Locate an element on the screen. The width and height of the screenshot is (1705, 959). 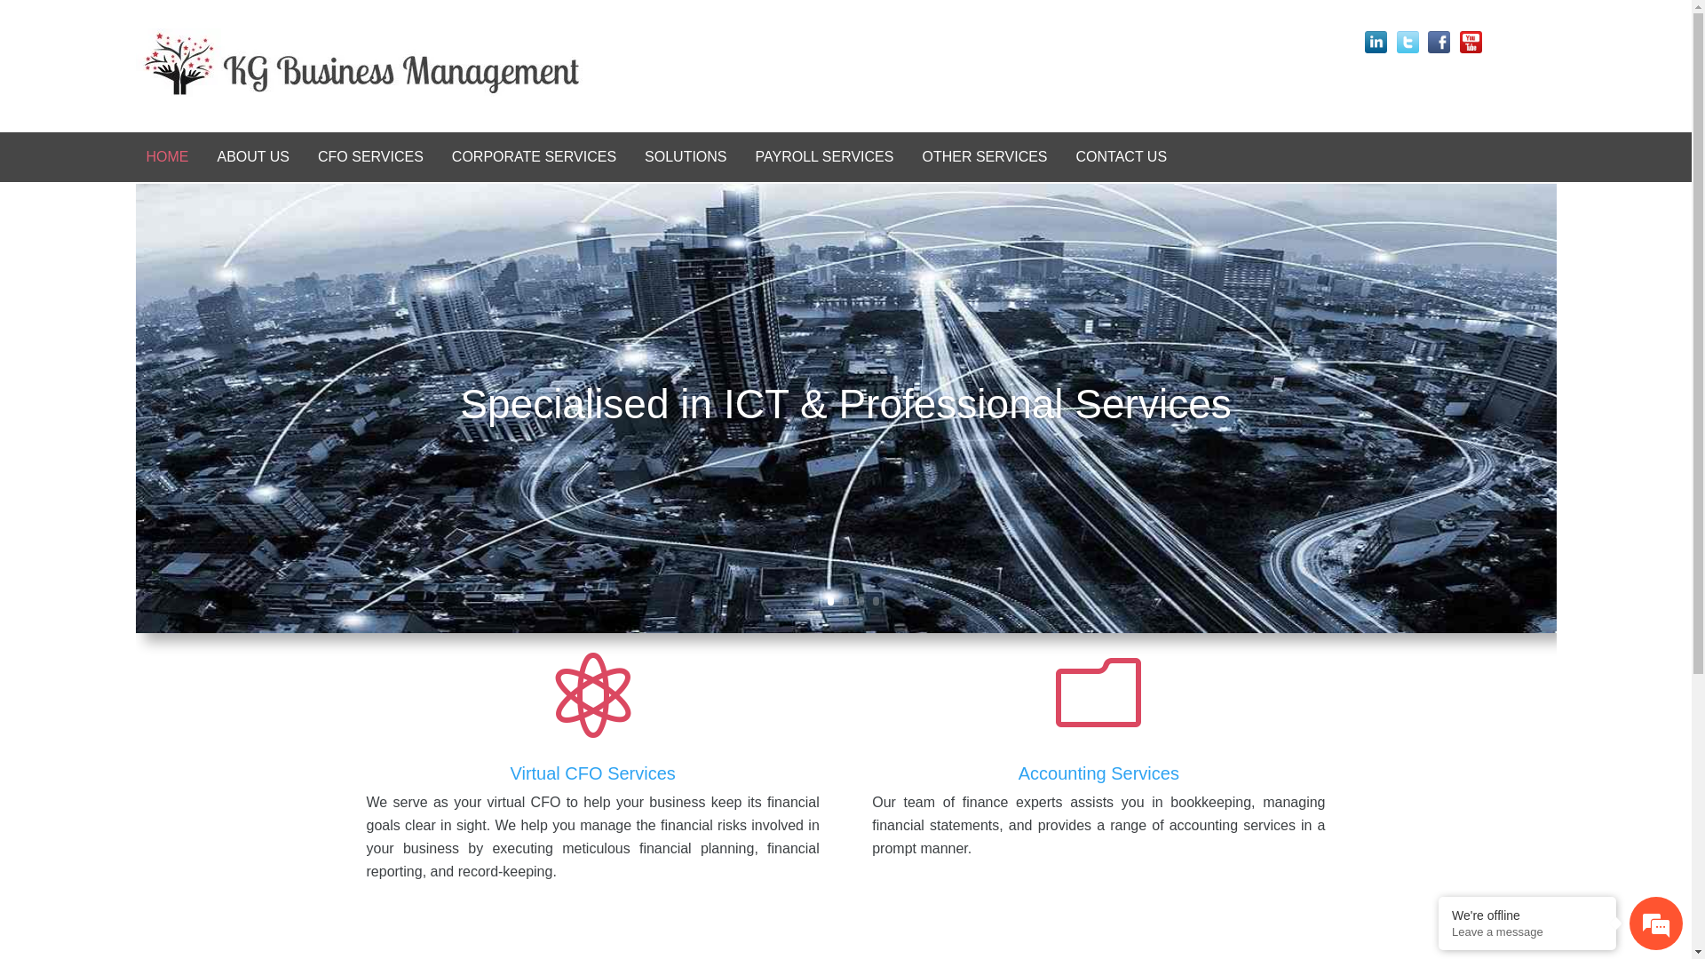
HOME is located at coordinates (167, 157).